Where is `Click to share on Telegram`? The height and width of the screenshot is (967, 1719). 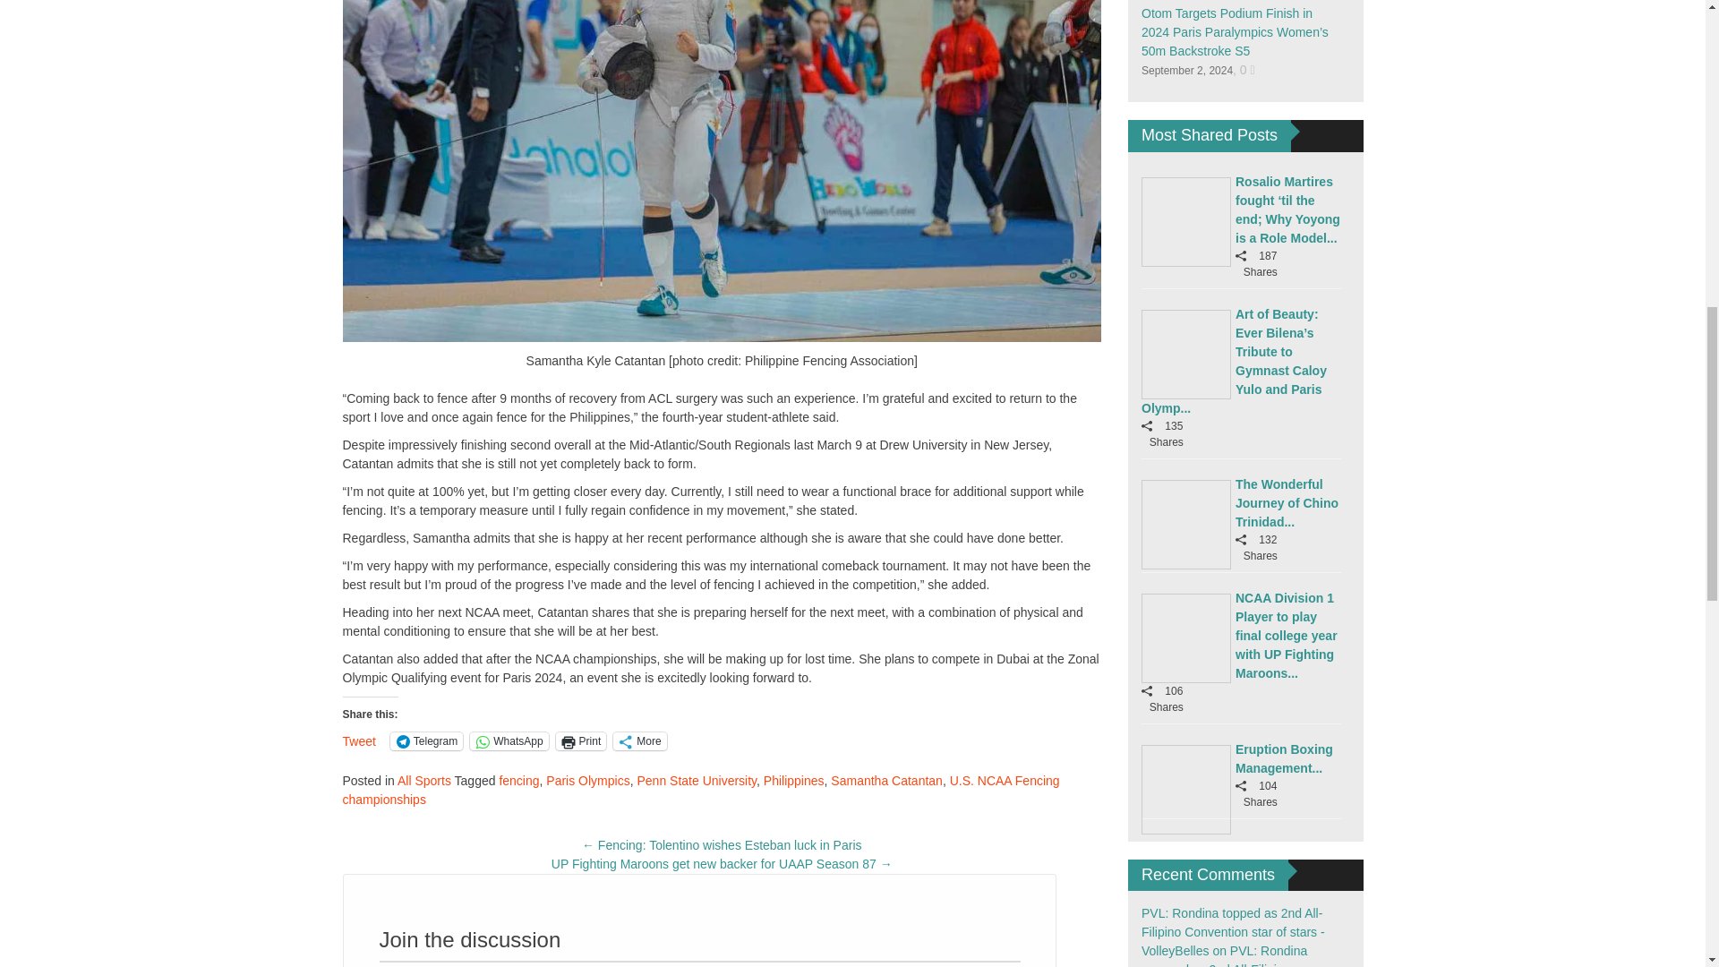 Click to share on Telegram is located at coordinates (426, 741).